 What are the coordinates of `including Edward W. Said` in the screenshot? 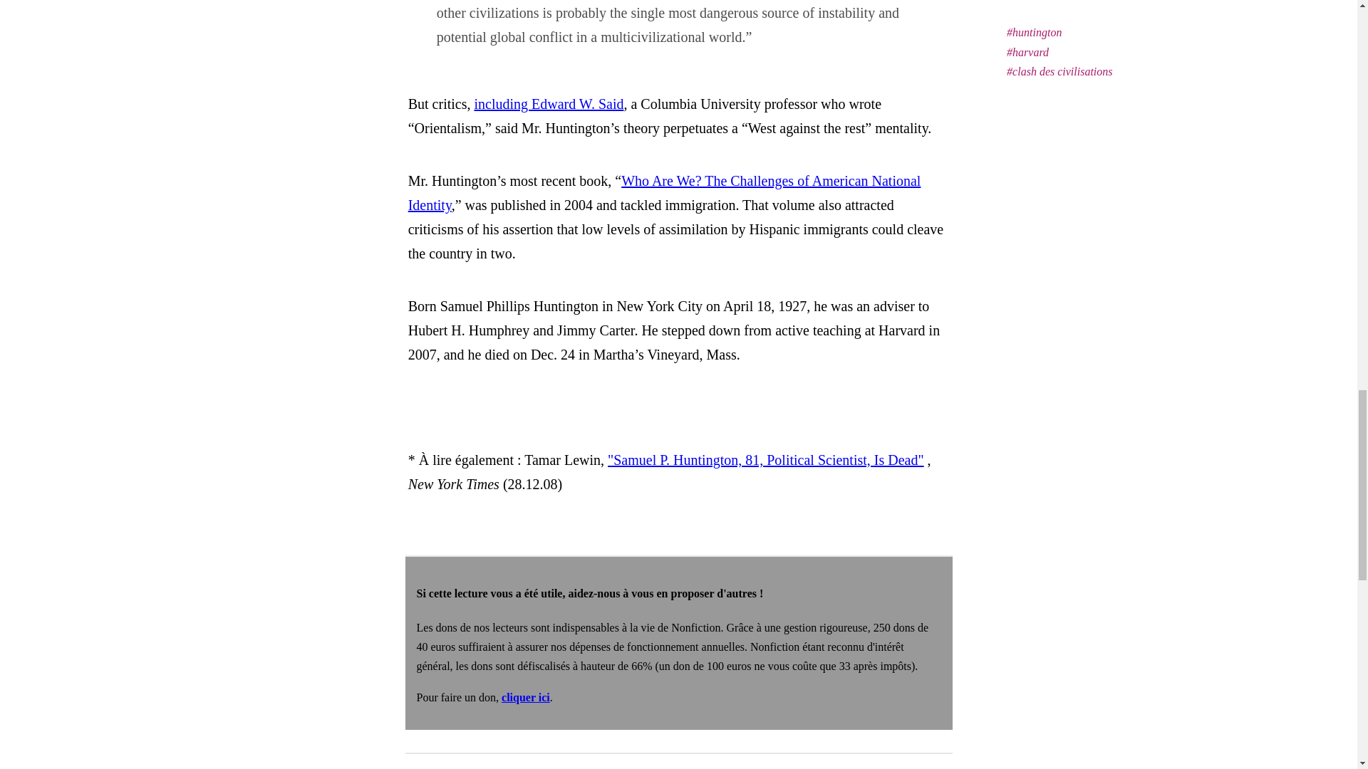 It's located at (549, 104).